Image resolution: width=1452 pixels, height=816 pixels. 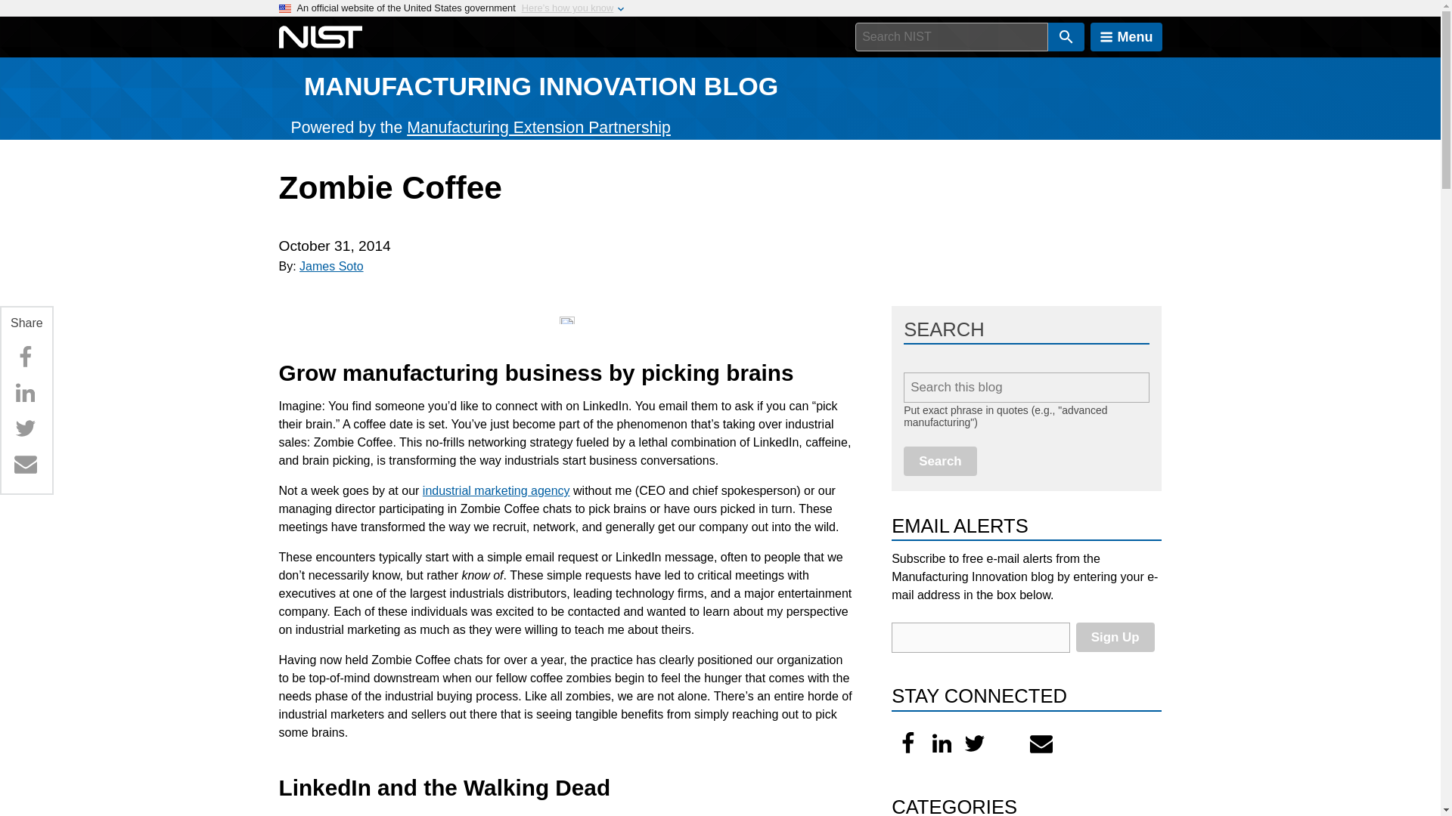 What do you see at coordinates (25, 393) in the screenshot?
I see `Linkedin` at bounding box center [25, 393].